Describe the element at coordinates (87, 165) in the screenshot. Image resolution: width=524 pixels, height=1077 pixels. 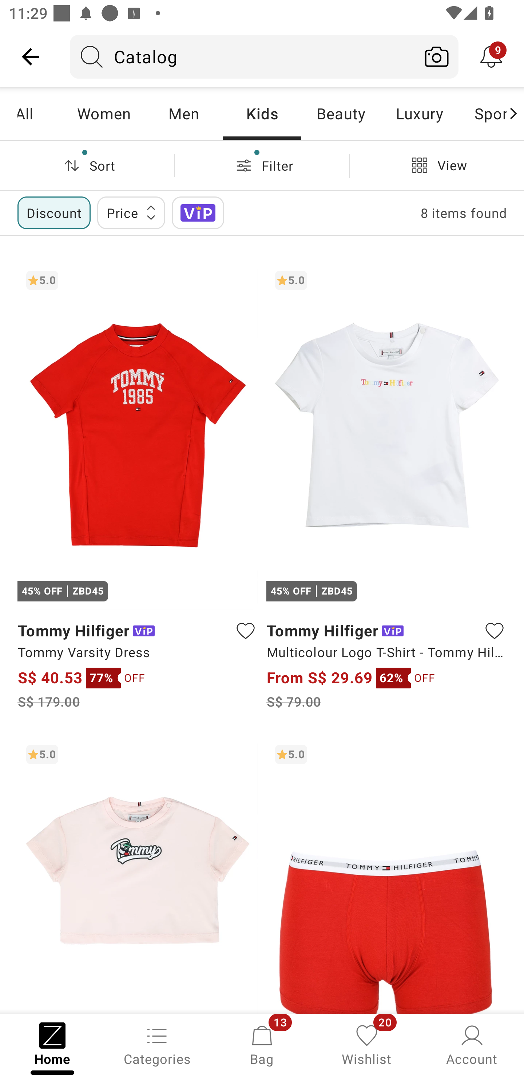
I see `Sort` at that location.